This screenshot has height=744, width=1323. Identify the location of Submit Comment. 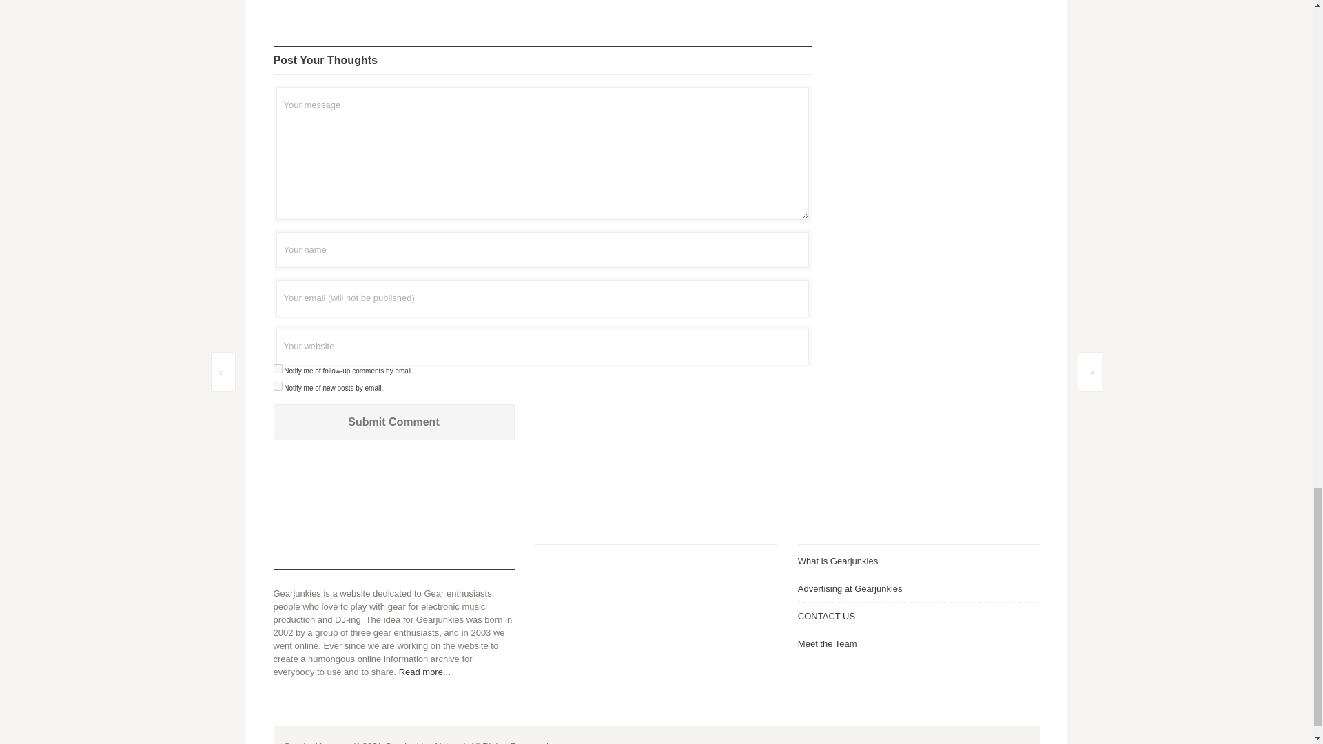
(393, 422).